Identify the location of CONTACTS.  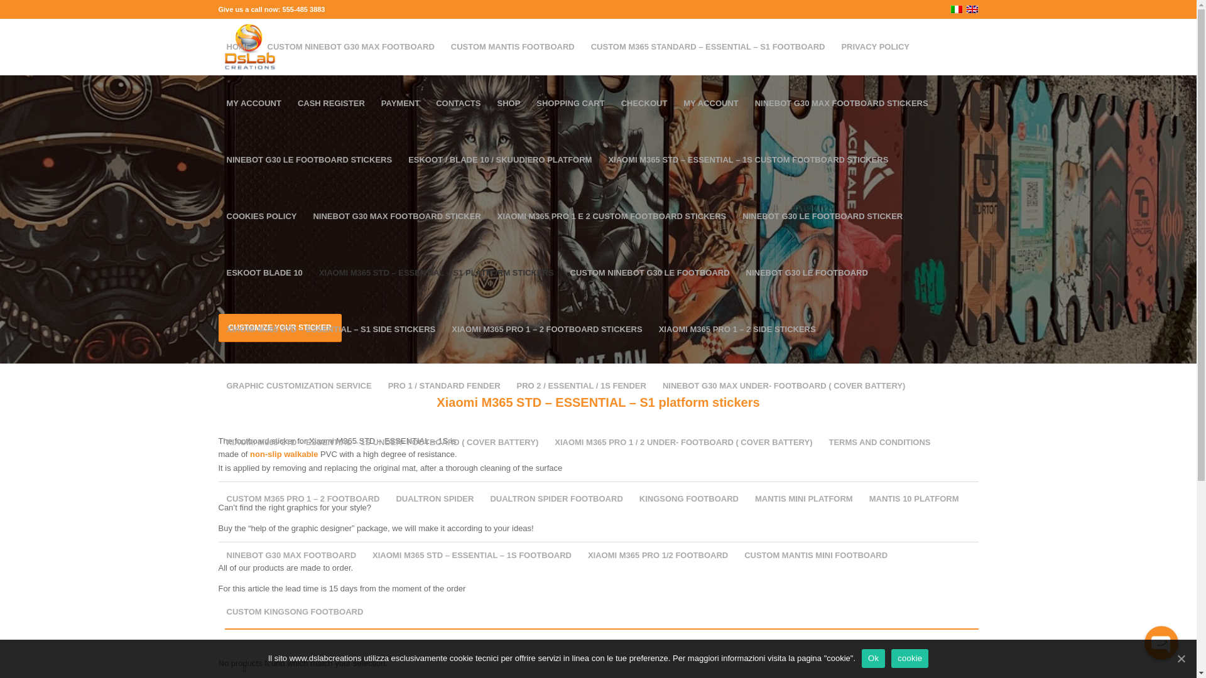
(458, 103).